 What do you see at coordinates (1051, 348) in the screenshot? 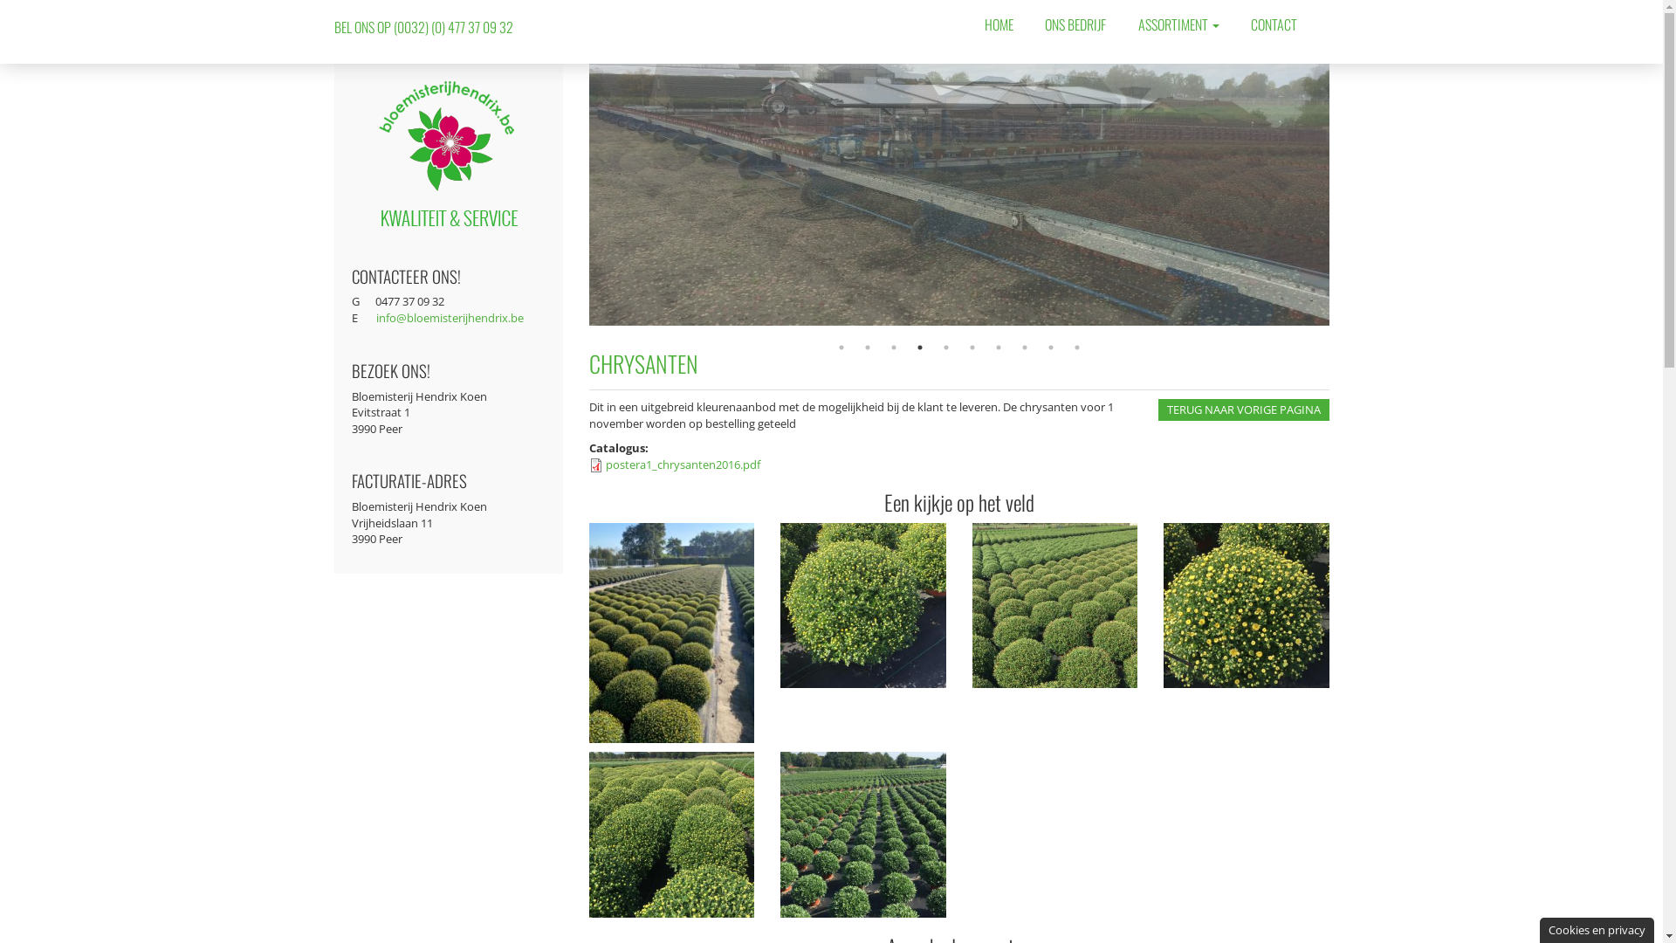
I see `9` at bounding box center [1051, 348].